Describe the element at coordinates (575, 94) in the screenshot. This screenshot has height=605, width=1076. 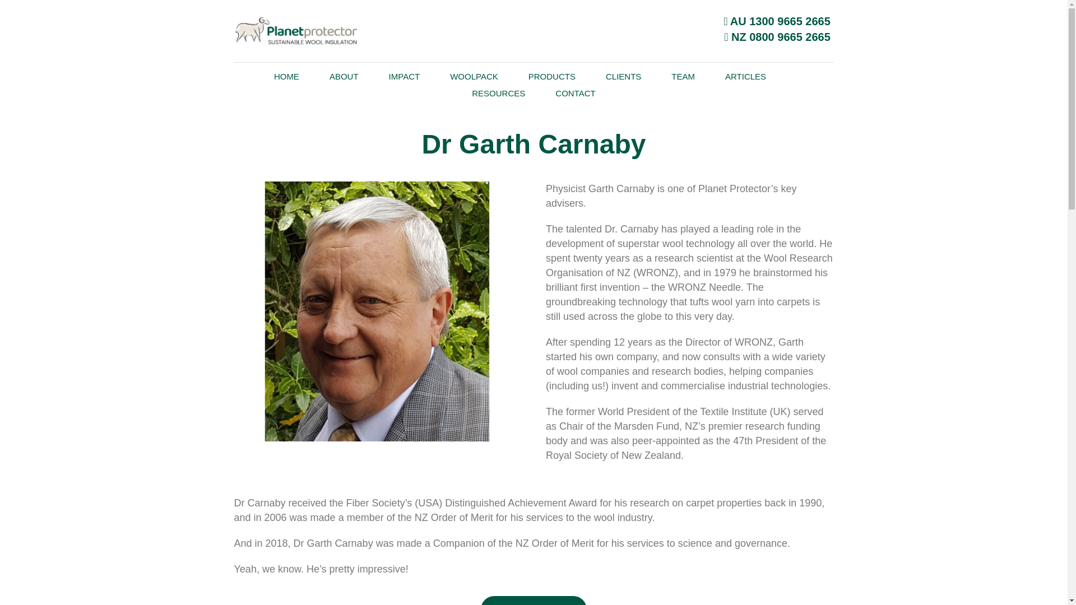
I see `CONTACT` at that location.